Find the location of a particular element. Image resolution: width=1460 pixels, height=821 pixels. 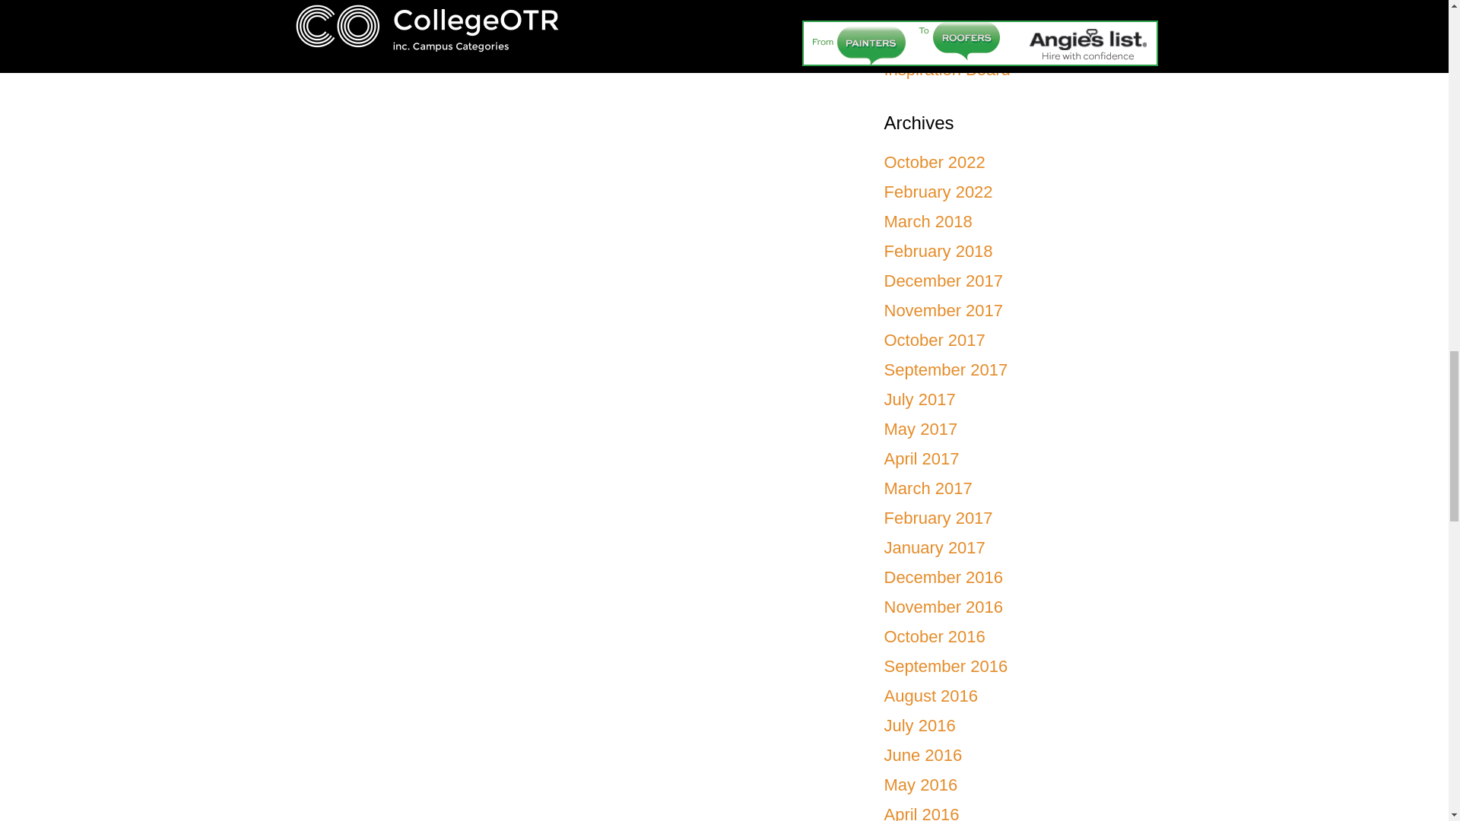

July 2017 is located at coordinates (919, 399).